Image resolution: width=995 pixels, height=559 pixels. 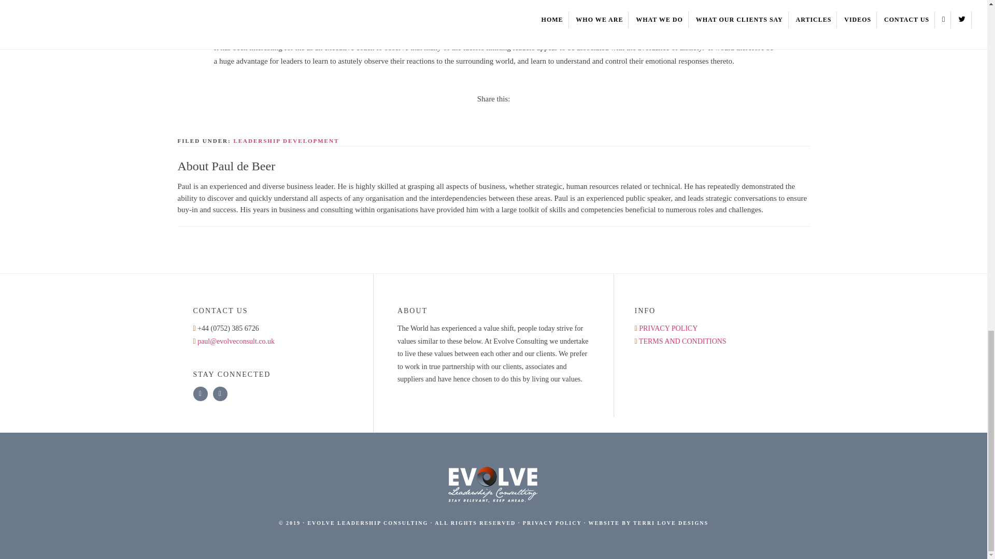 I want to click on LEADERSHIP DEVELOPMENT, so click(x=286, y=140).